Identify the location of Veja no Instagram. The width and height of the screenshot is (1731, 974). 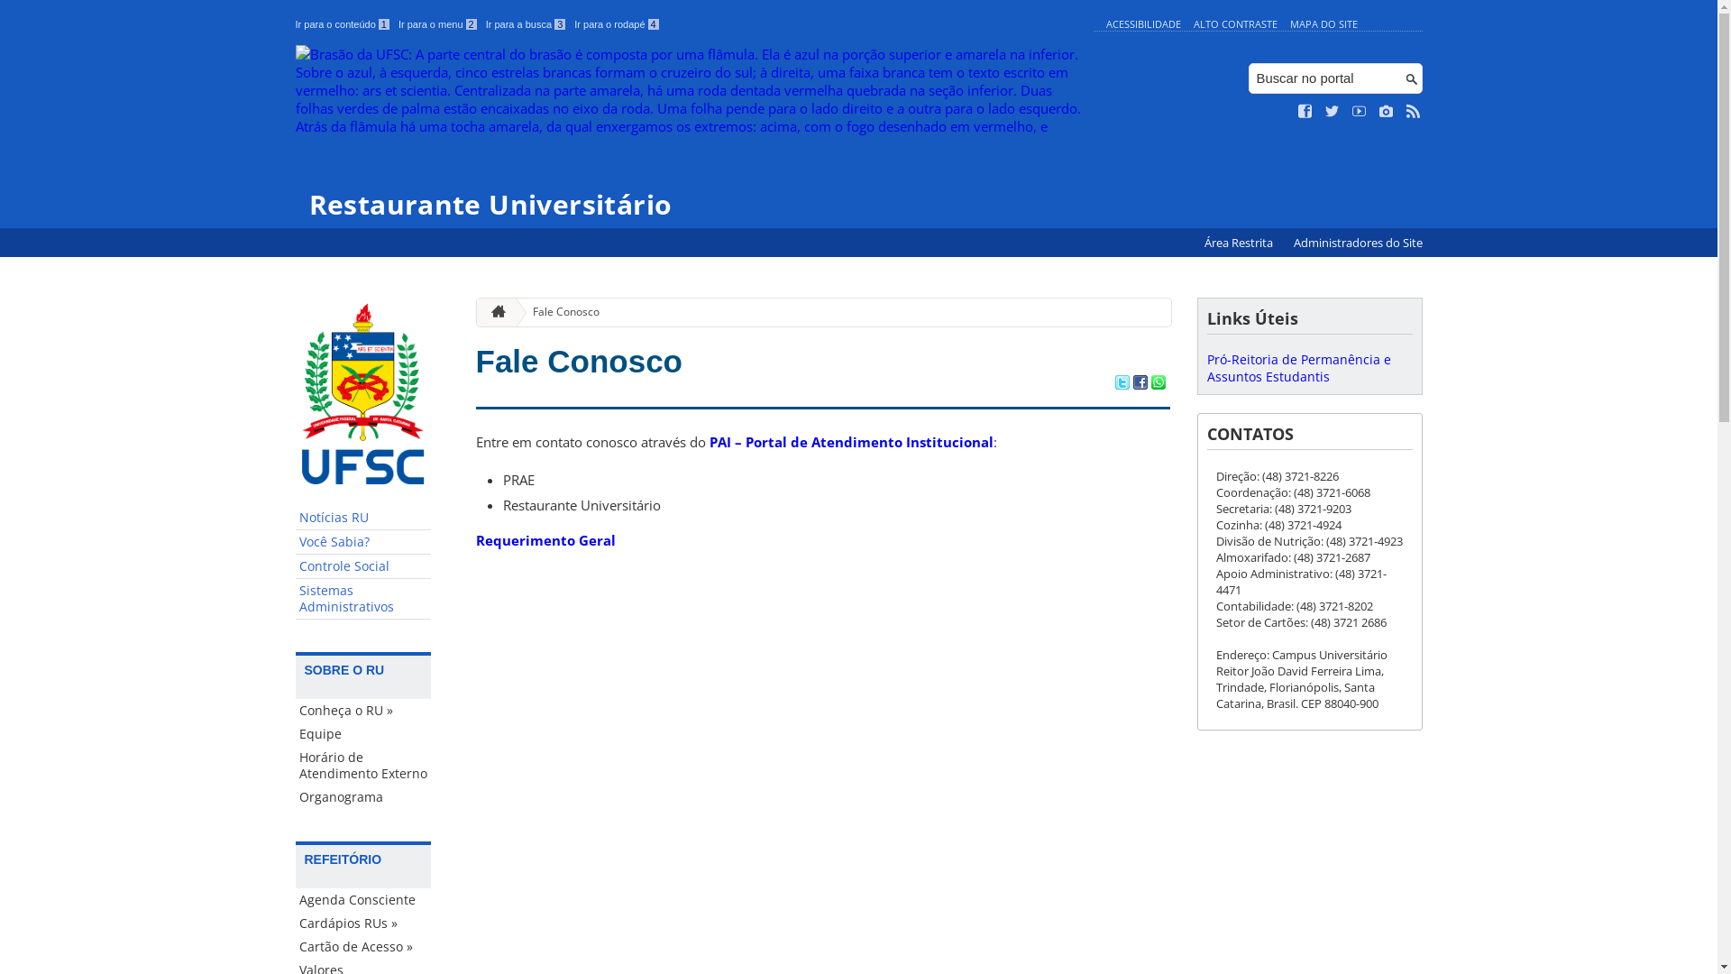
(1387, 112).